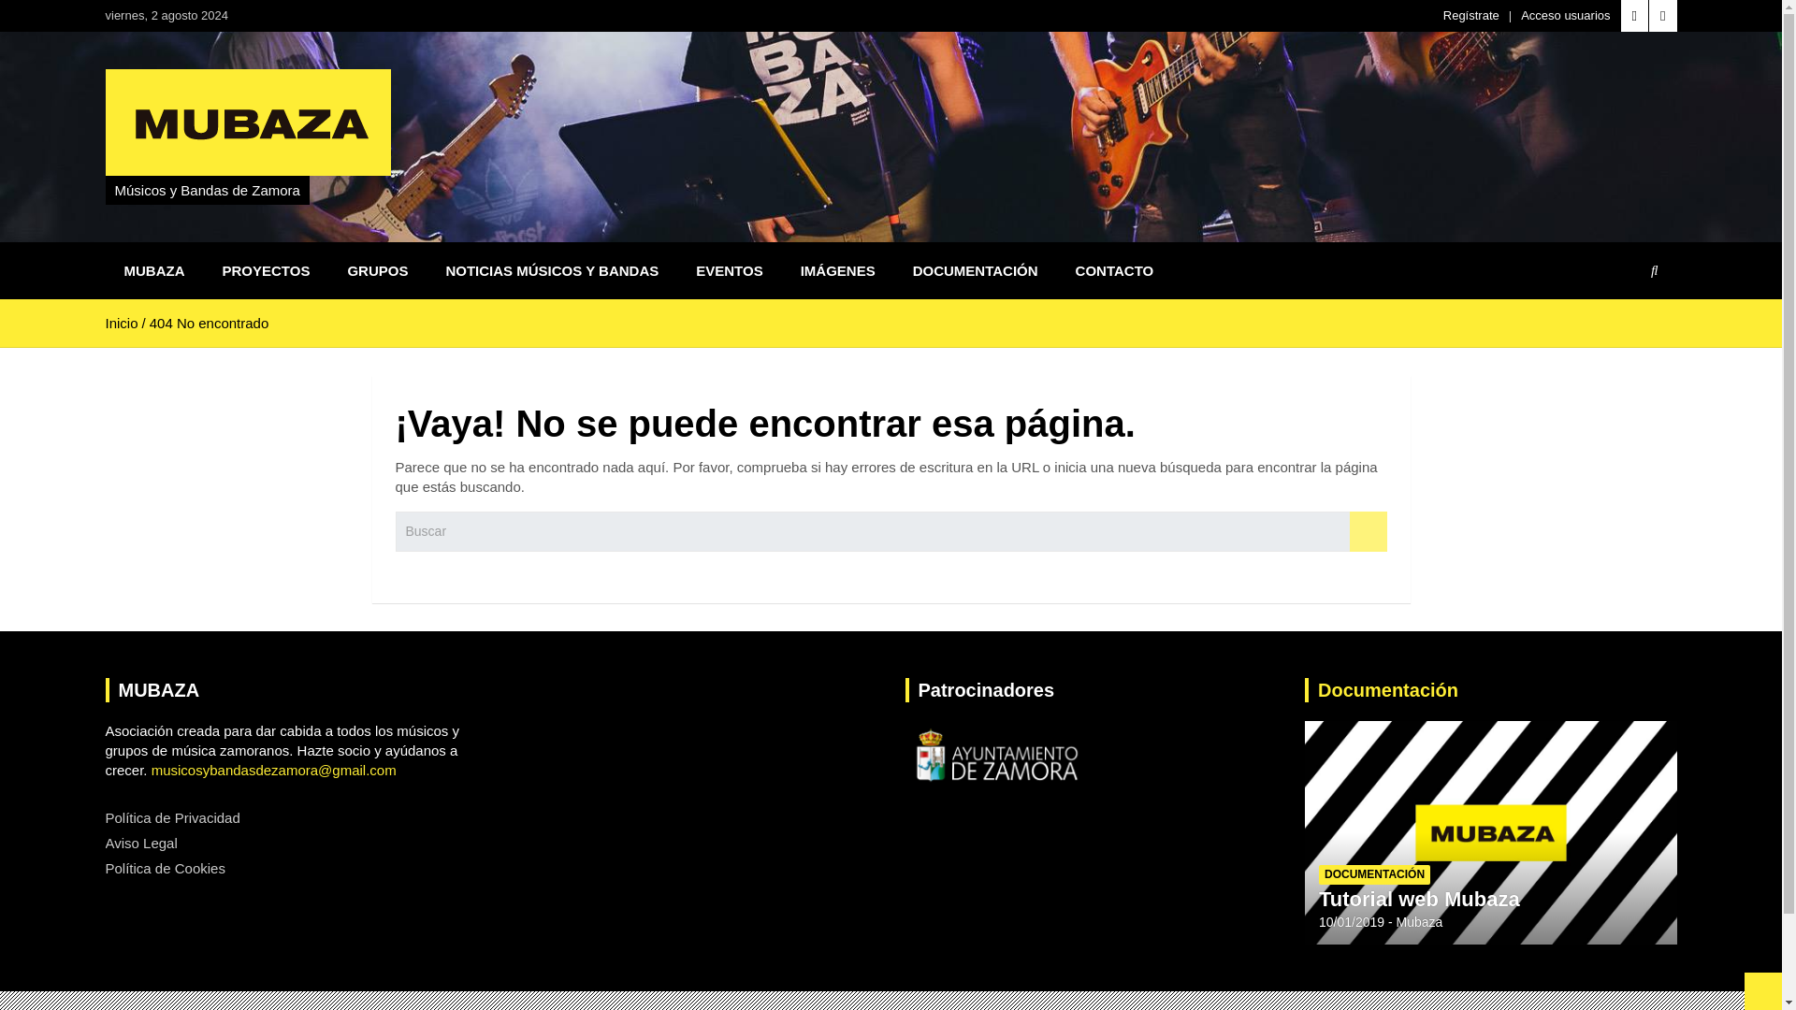  What do you see at coordinates (140, 844) in the screenshot?
I see `Aviso Legal` at bounding box center [140, 844].